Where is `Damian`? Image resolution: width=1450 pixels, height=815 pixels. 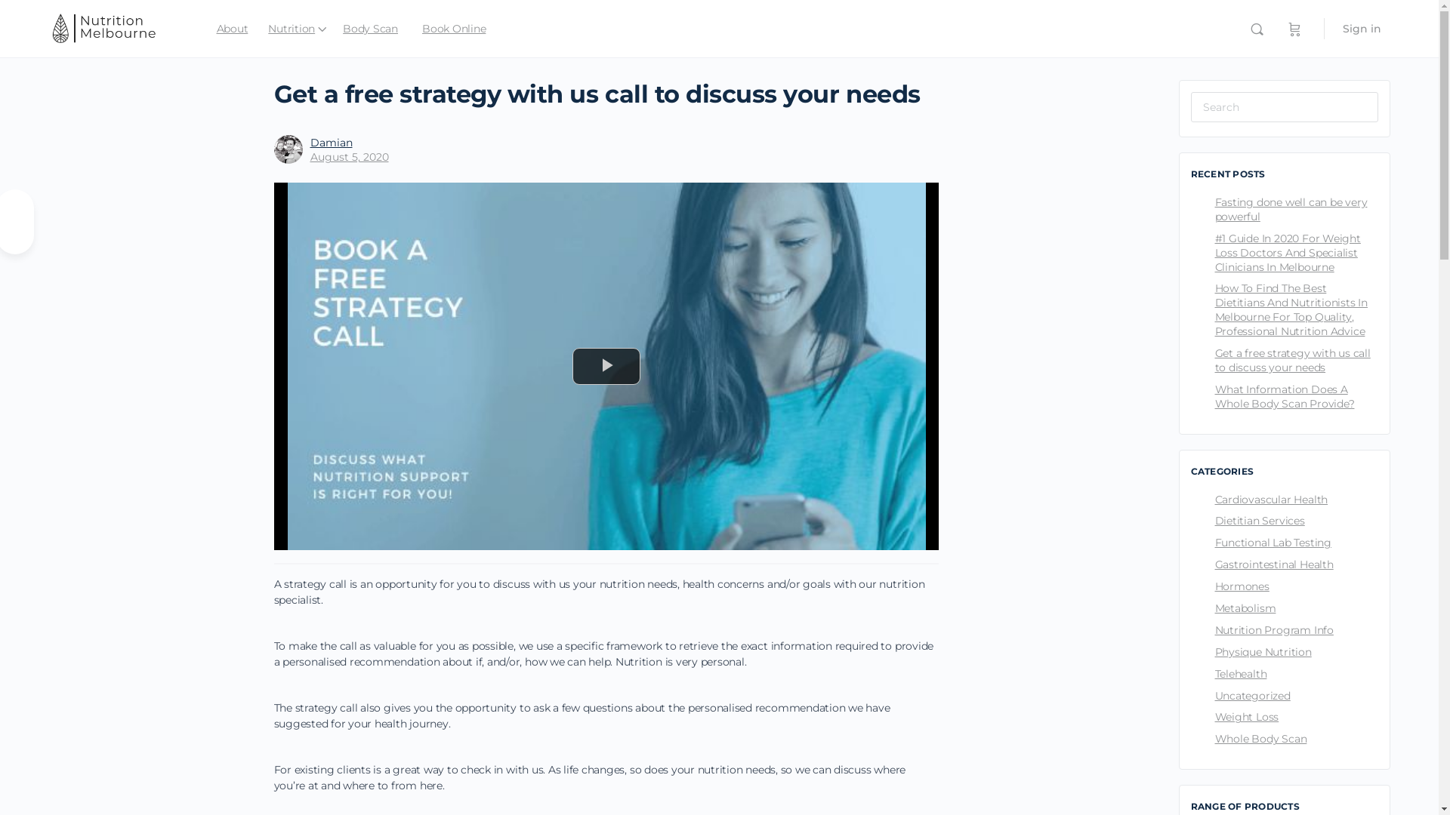 Damian is located at coordinates (331, 143).